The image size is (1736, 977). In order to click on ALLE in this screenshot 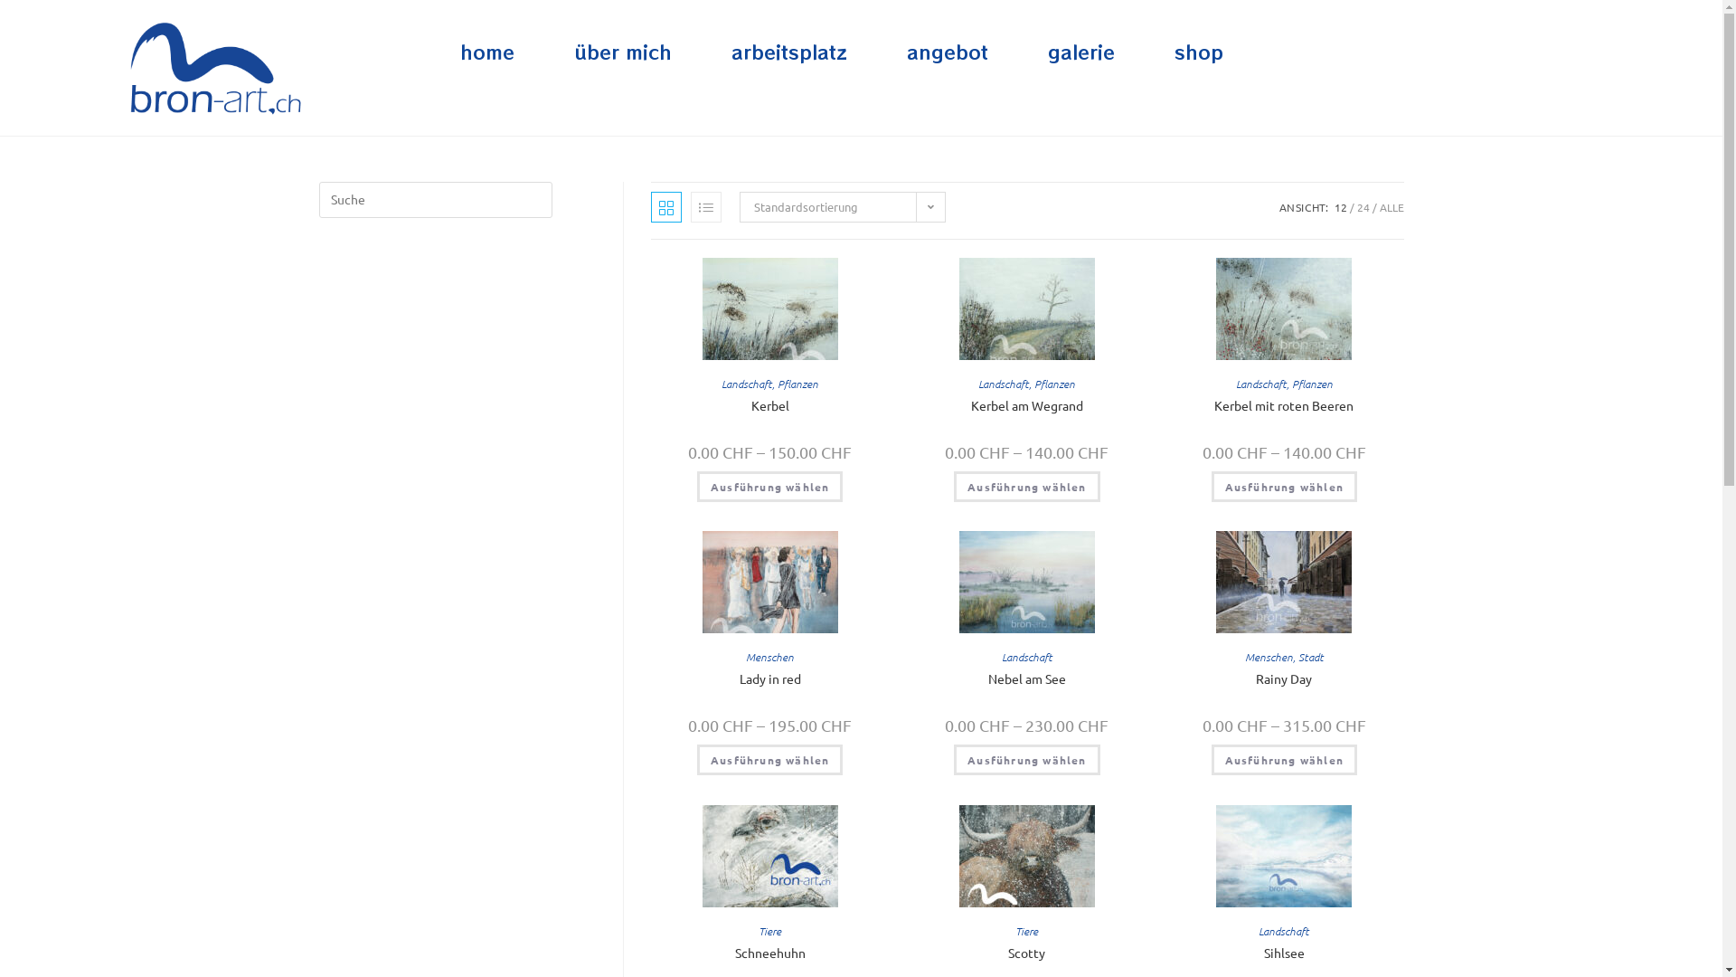, I will do `click(1392, 207)`.